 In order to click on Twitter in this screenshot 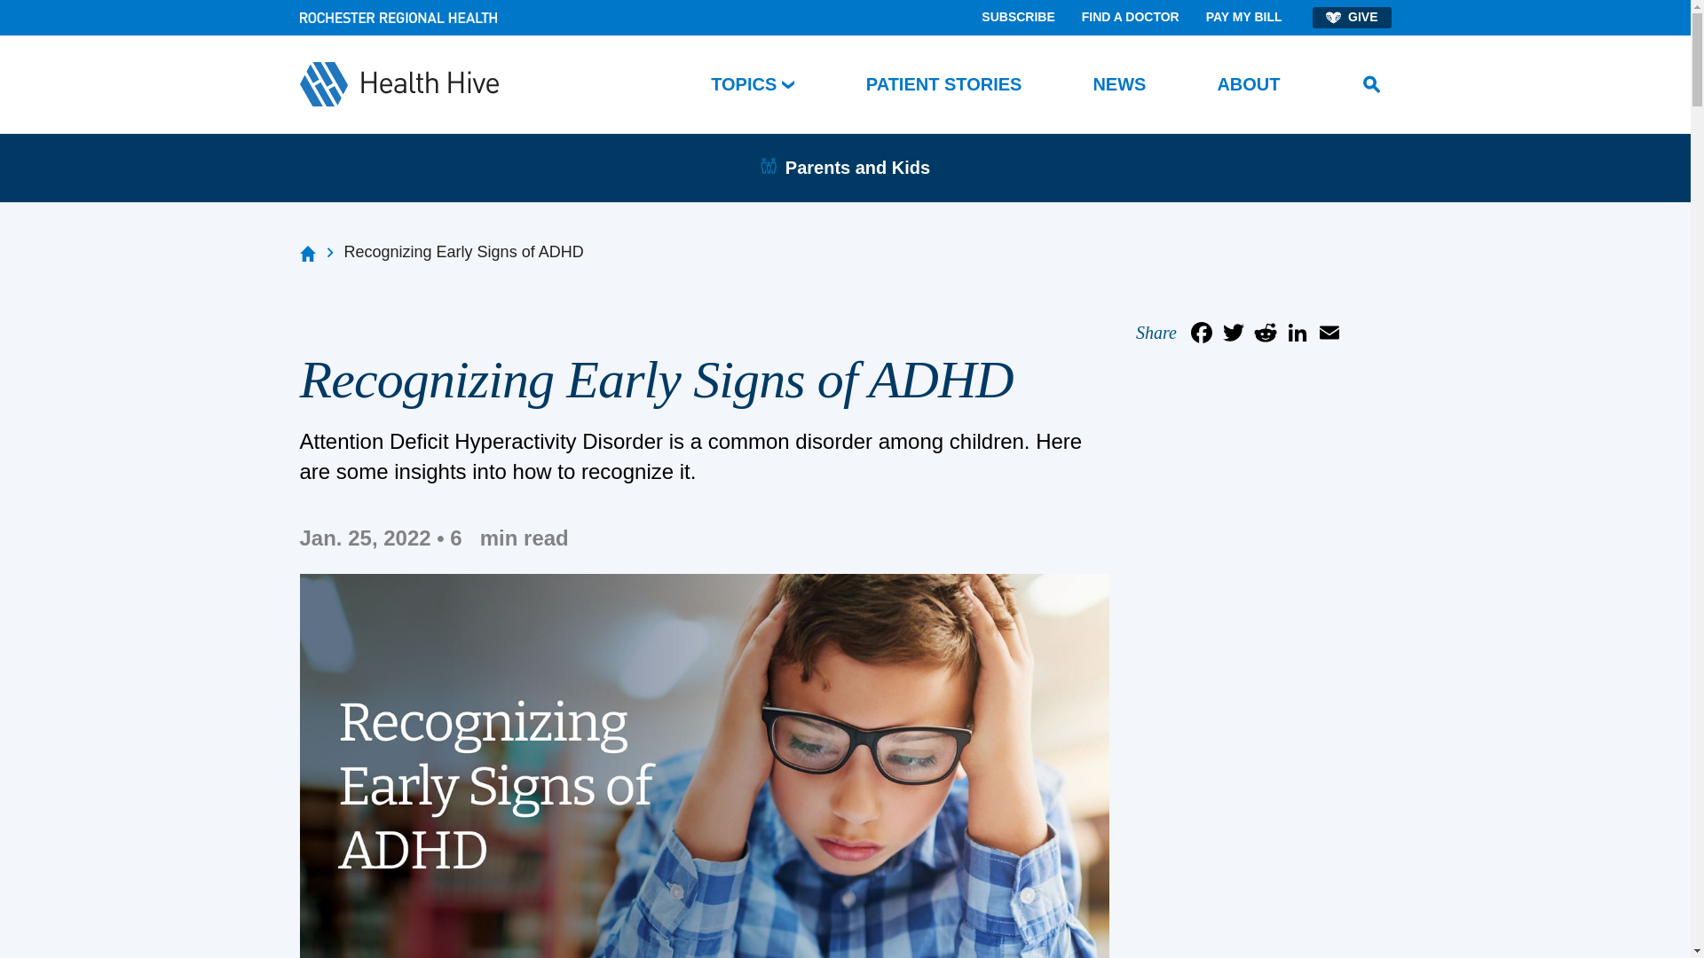, I will do `click(1234, 332)`.